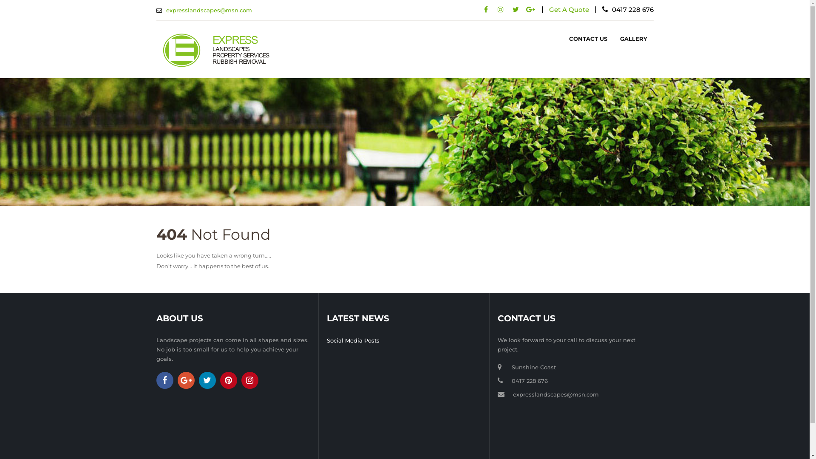  What do you see at coordinates (207, 380) in the screenshot?
I see `twitter` at bounding box center [207, 380].